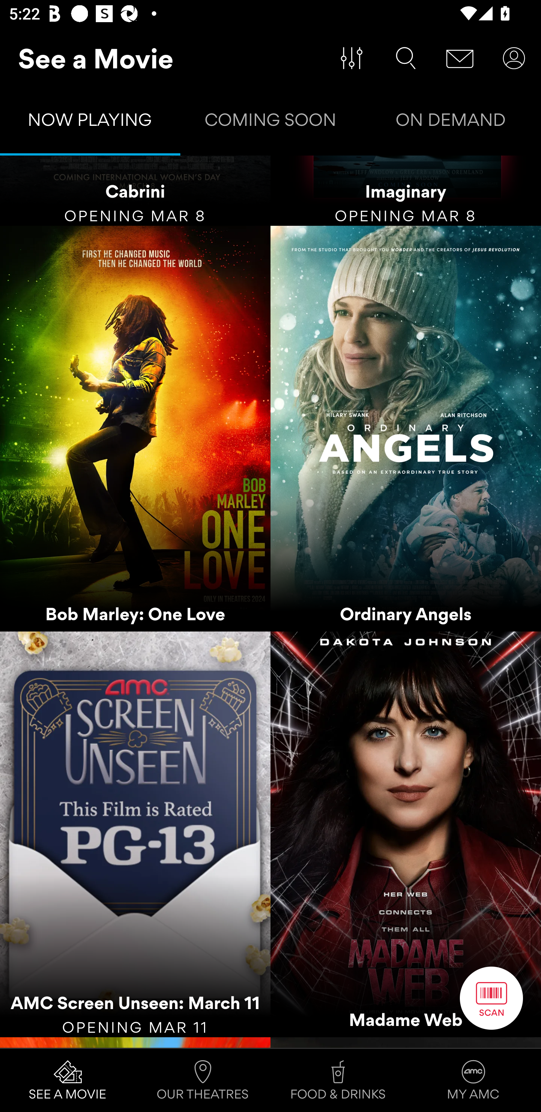 This screenshot has height=1112, width=541. Describe the element at coordinates (352, 58) in the screenshot. I see `Filter Movies` at that location.